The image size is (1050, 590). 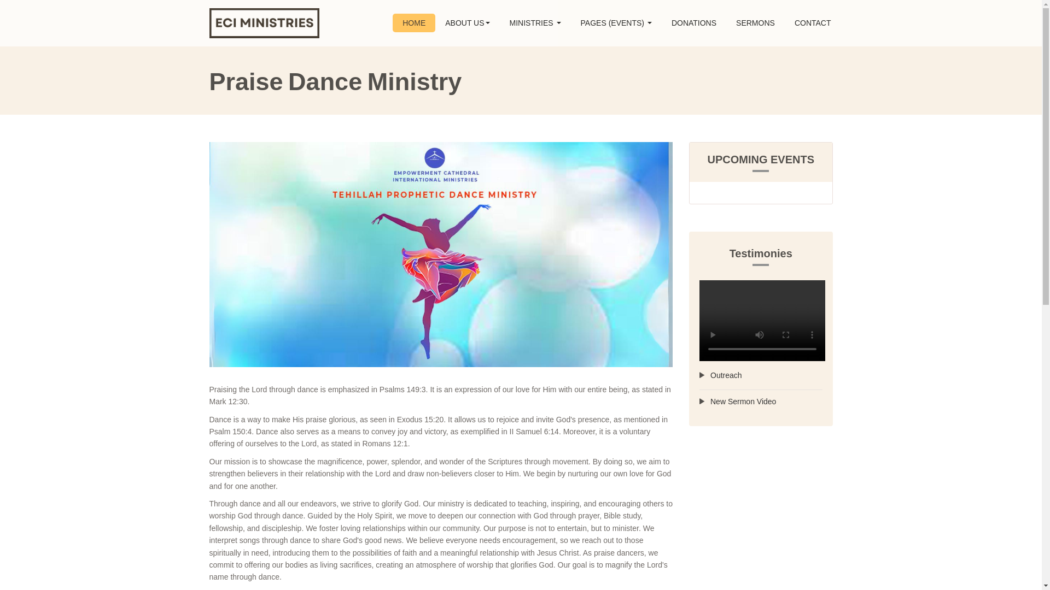 What do you see at coordinates (693, 23) in the screenshot?
I see `DONATIONS` at bounding box center [693, 23].